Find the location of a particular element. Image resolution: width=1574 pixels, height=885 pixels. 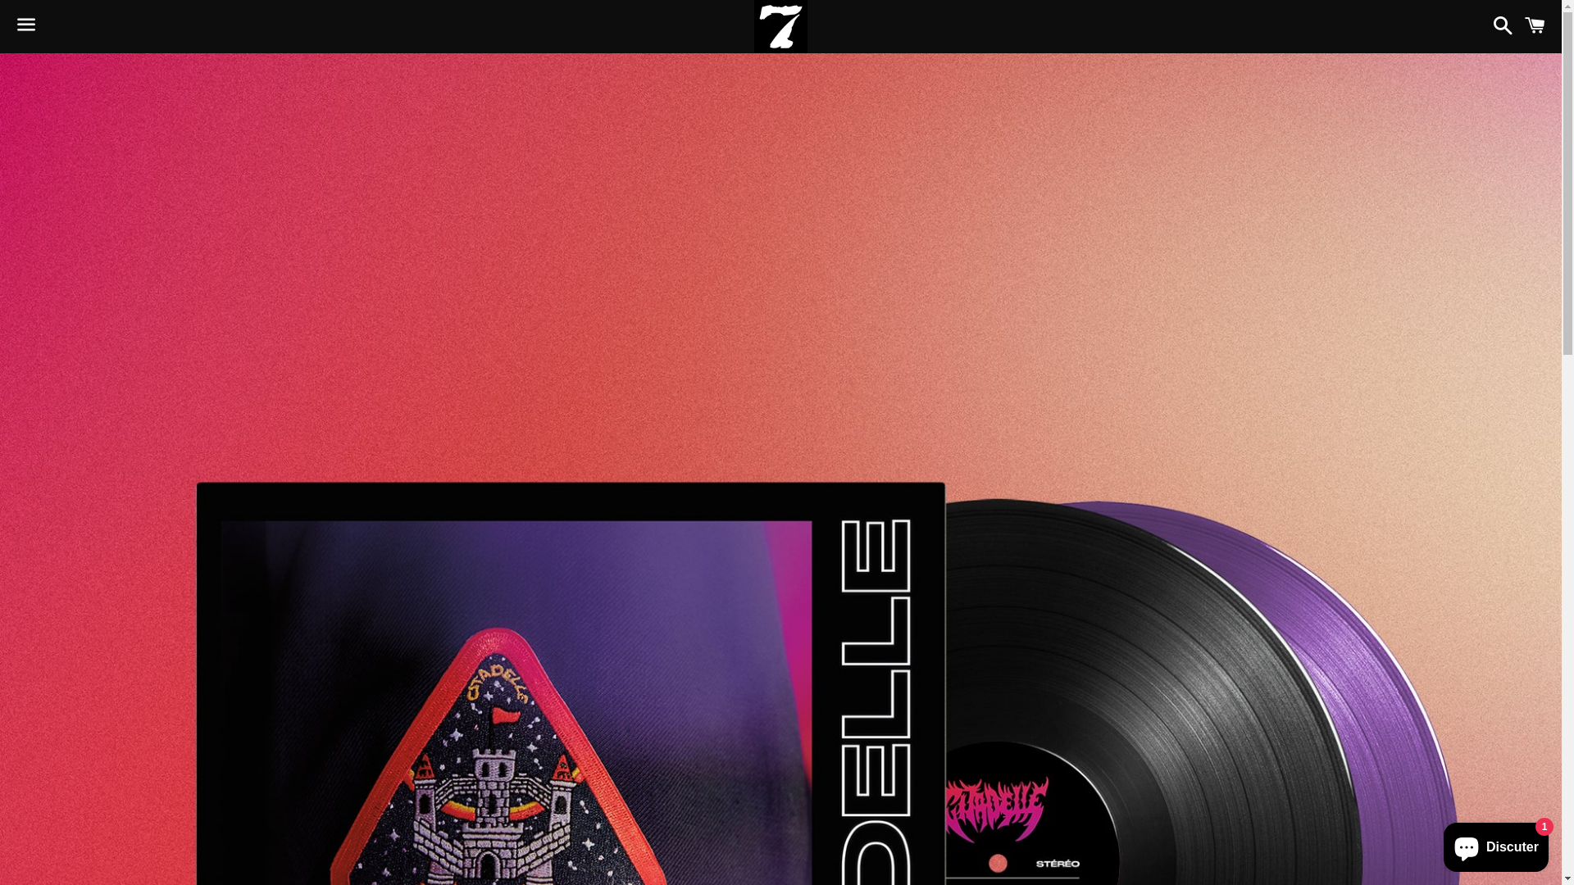

Recherche is located at coordinates (1499, 26).